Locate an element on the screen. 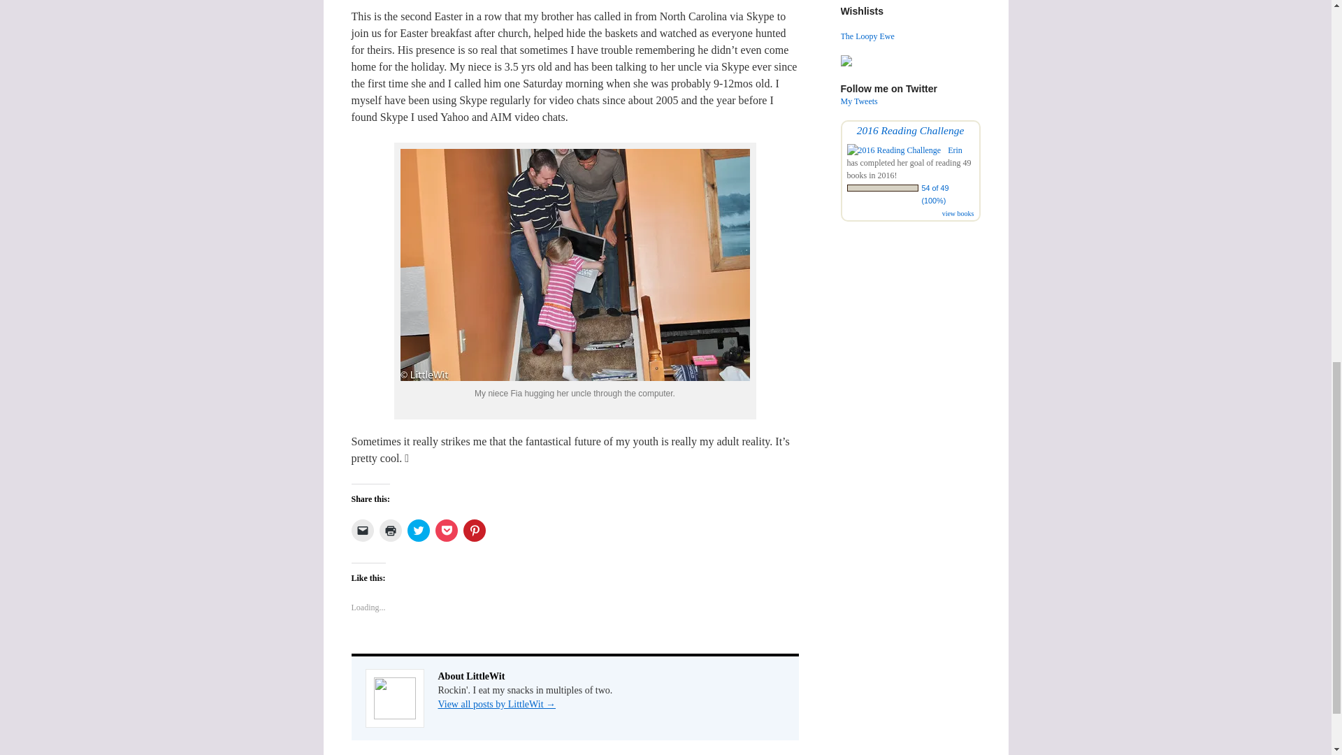  The Loopy Ewe is located at coordinates (867, 36).